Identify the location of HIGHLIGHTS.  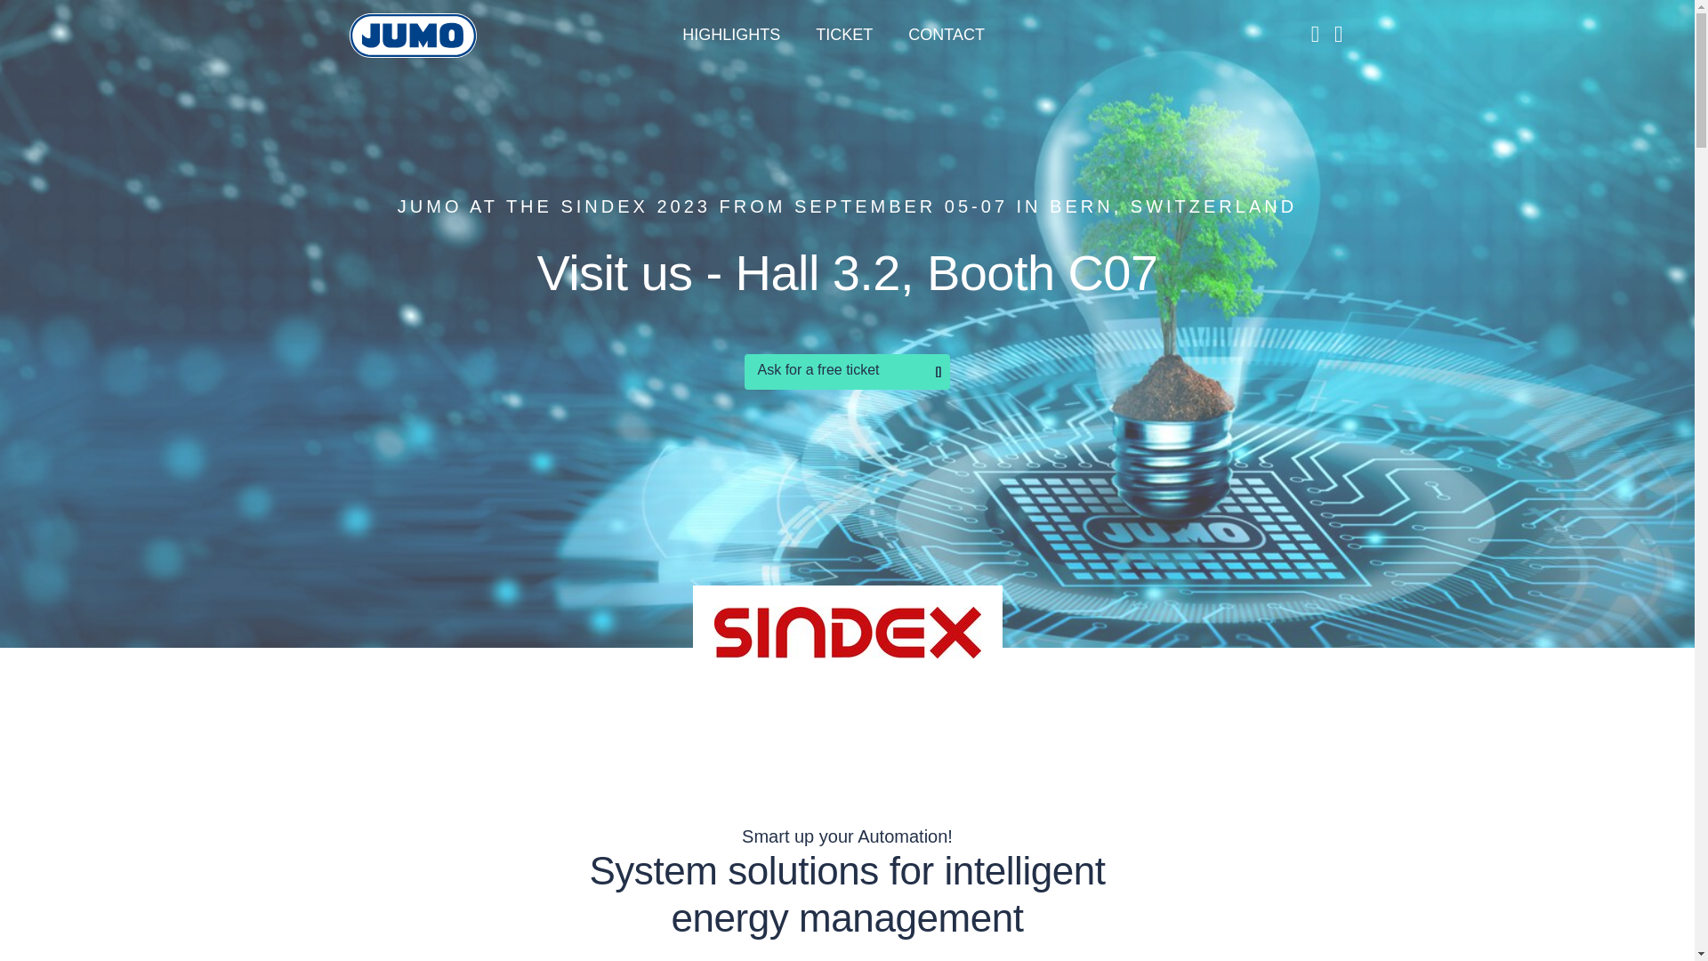
(731, 35).